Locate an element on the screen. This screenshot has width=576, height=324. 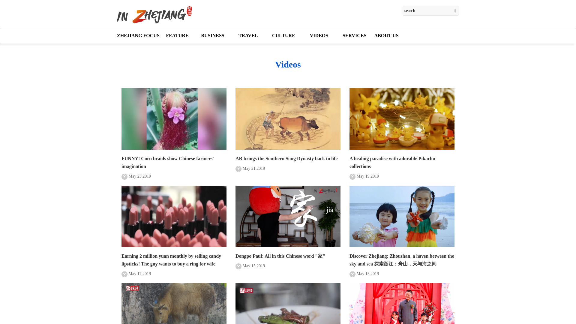
ABOUT US is located at coordinates (386, 35).